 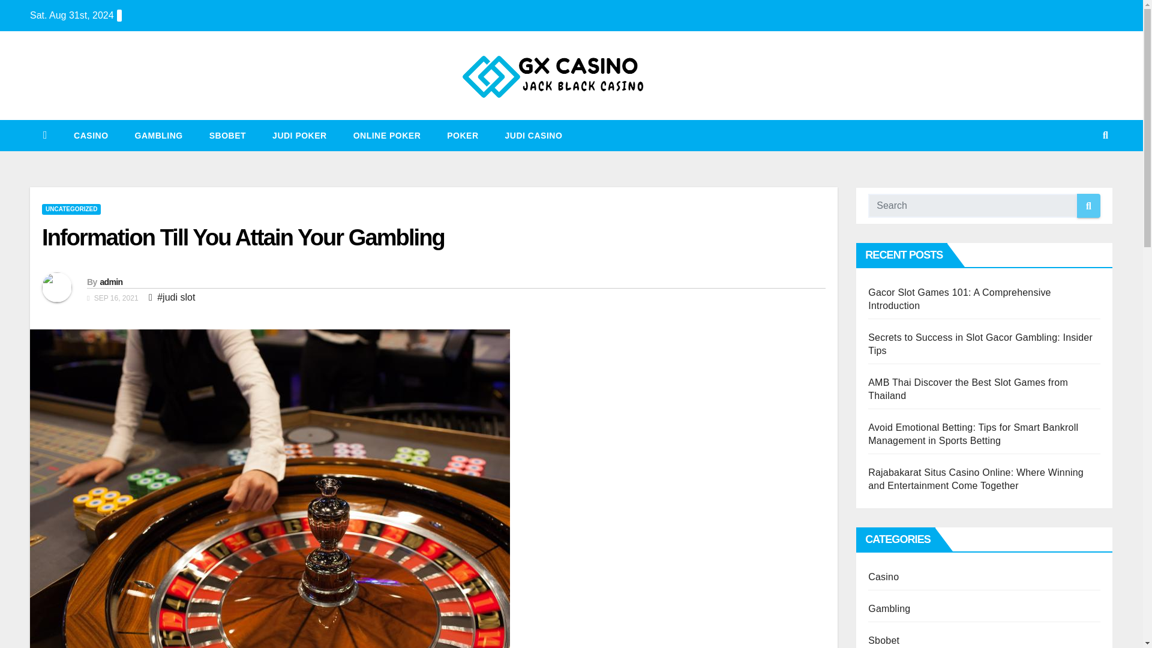 I want to click on Poker, so click(x=463, y=135).